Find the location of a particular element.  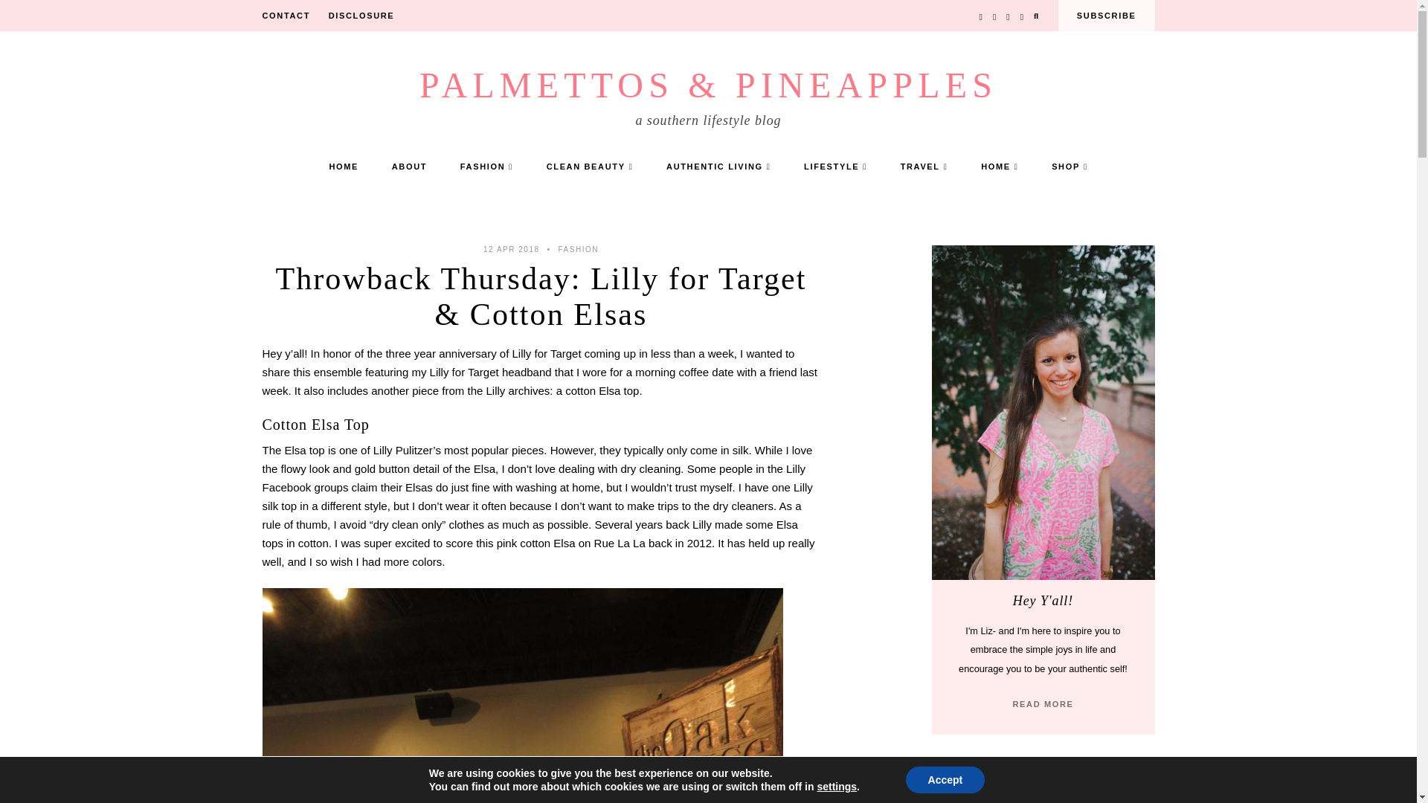

DISCLOSURE is located at coordinates (361, 16).